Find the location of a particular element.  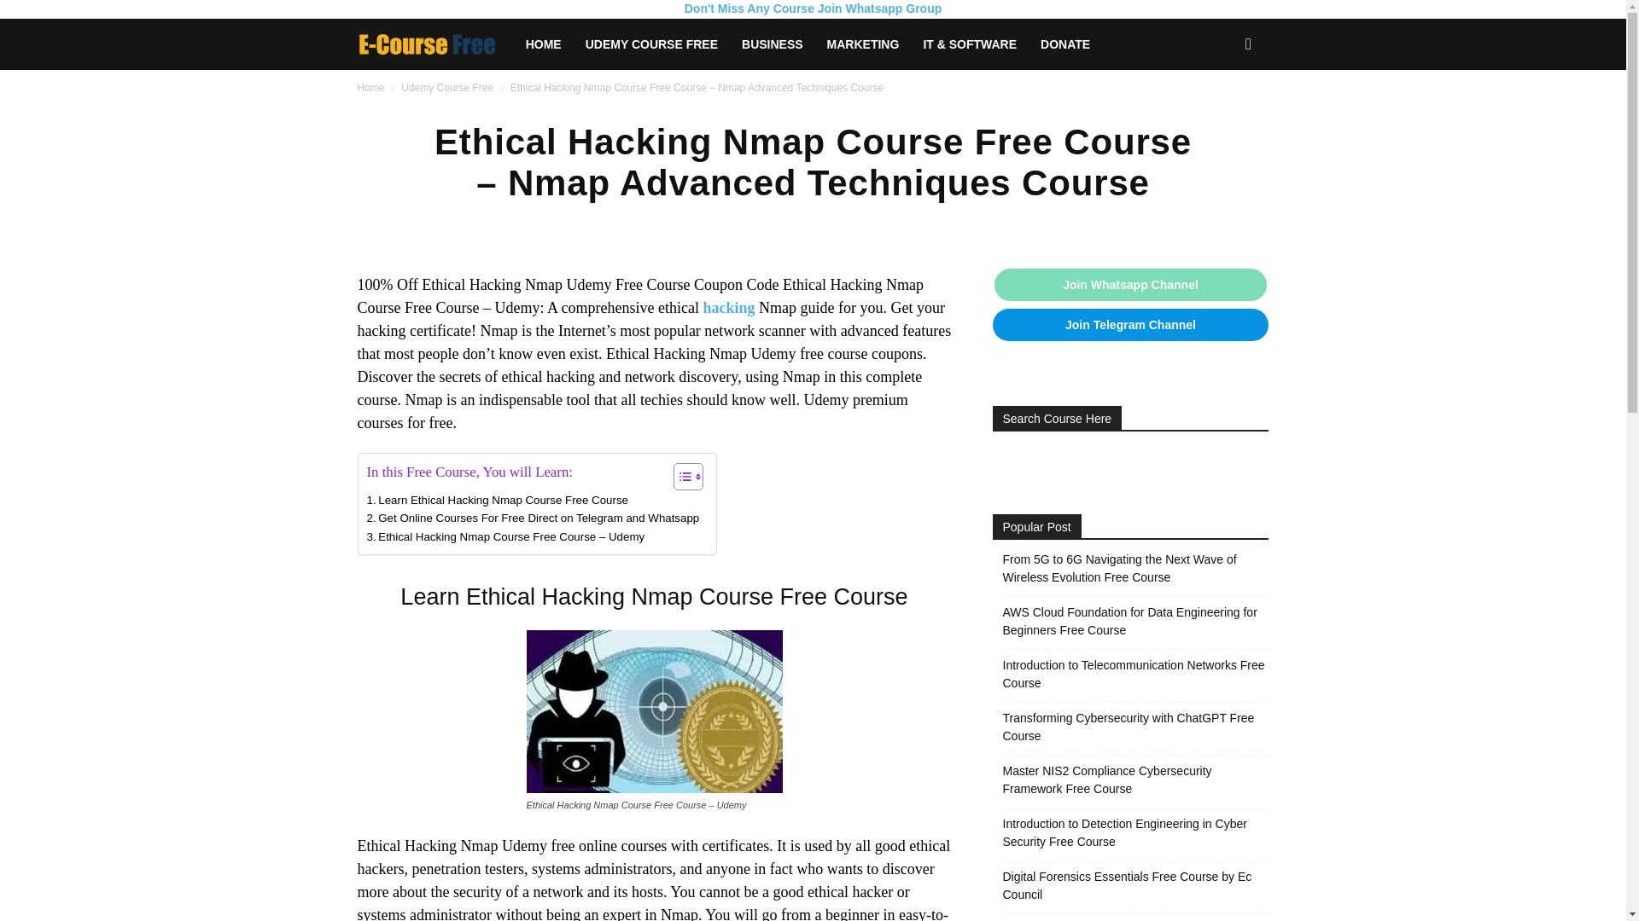

E- Course free is located at coordinates (427, 44).